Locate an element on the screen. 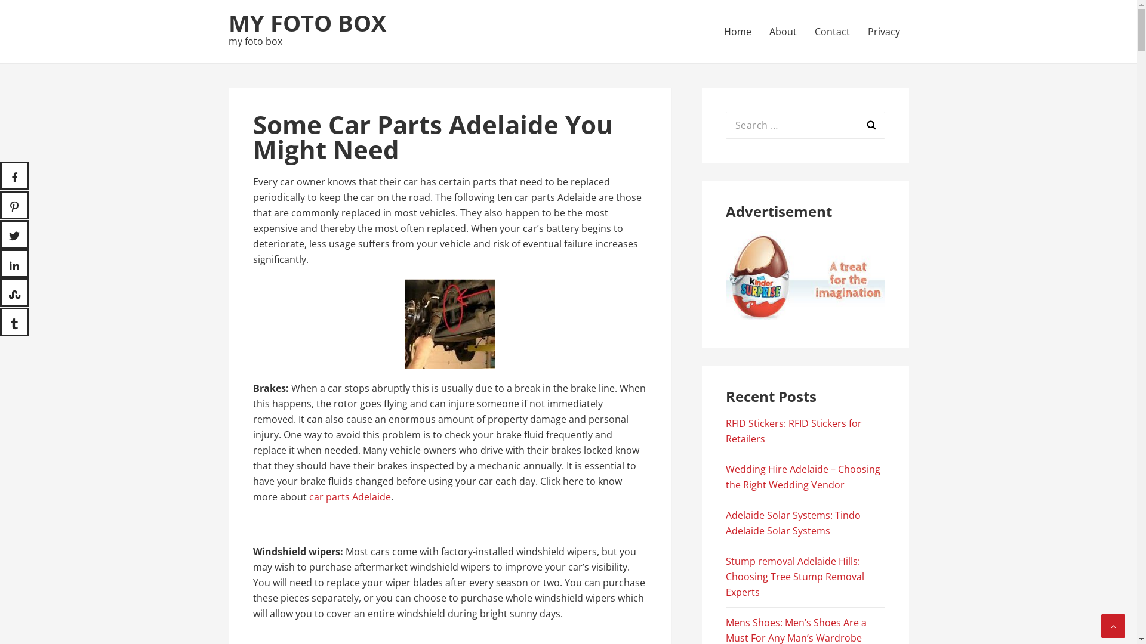 The height and width of the screenshot is (644, 1146). Privacy is located at coordinates (883, 32).